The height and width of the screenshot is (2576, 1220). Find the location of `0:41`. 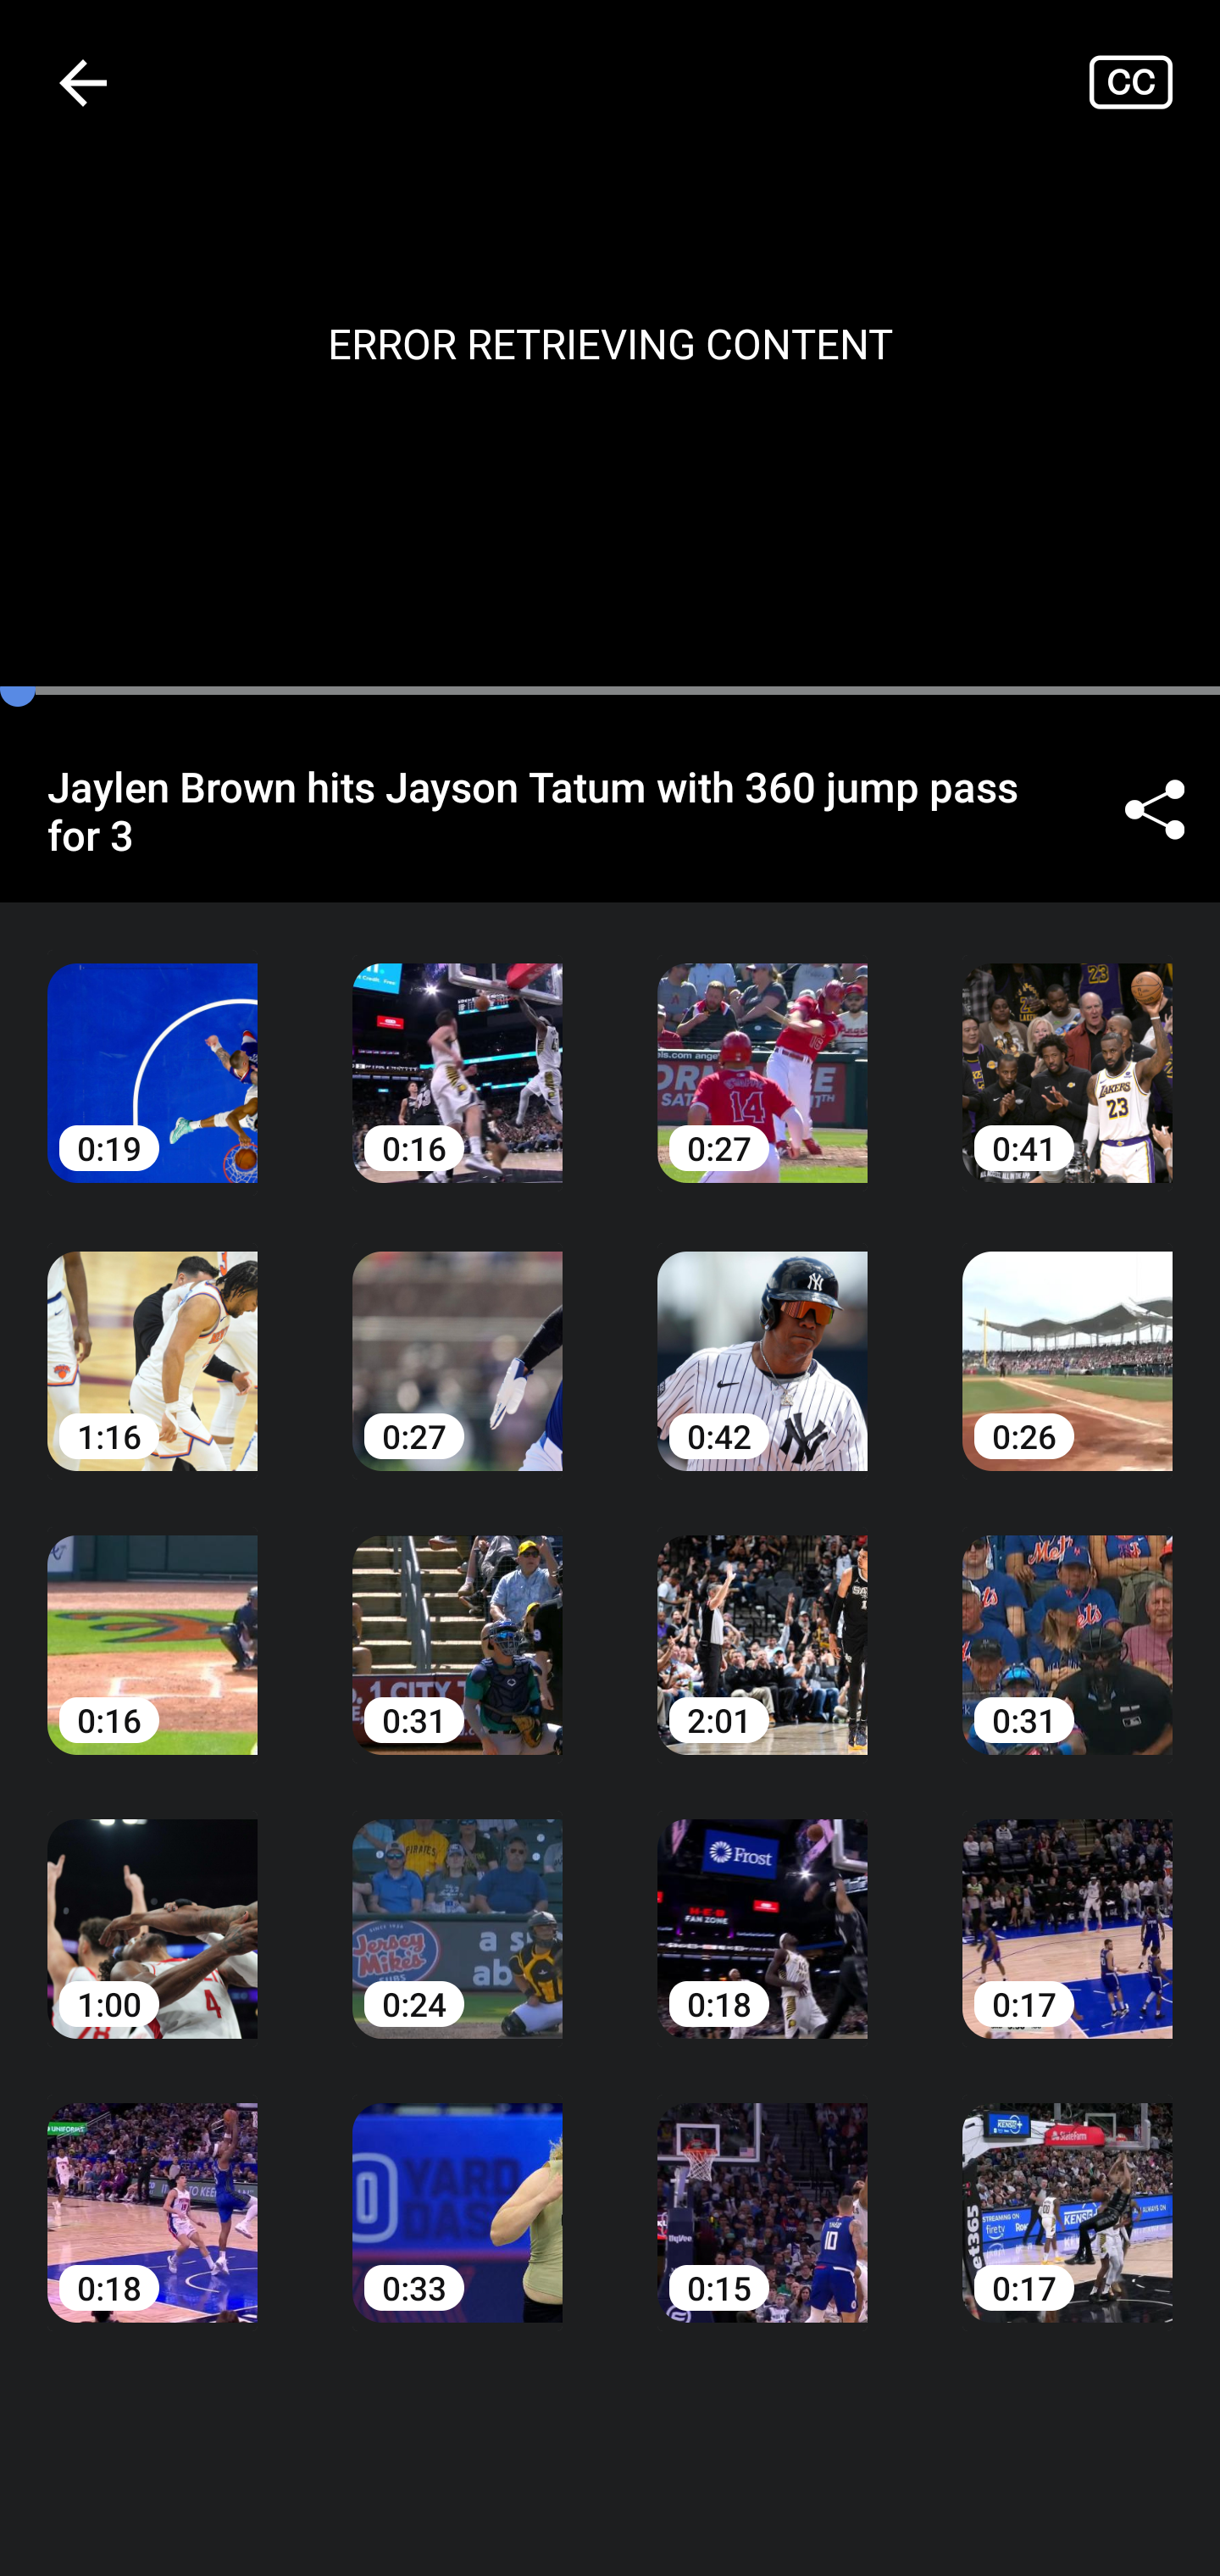

0:41 is located at coordinates (1067, 1048).